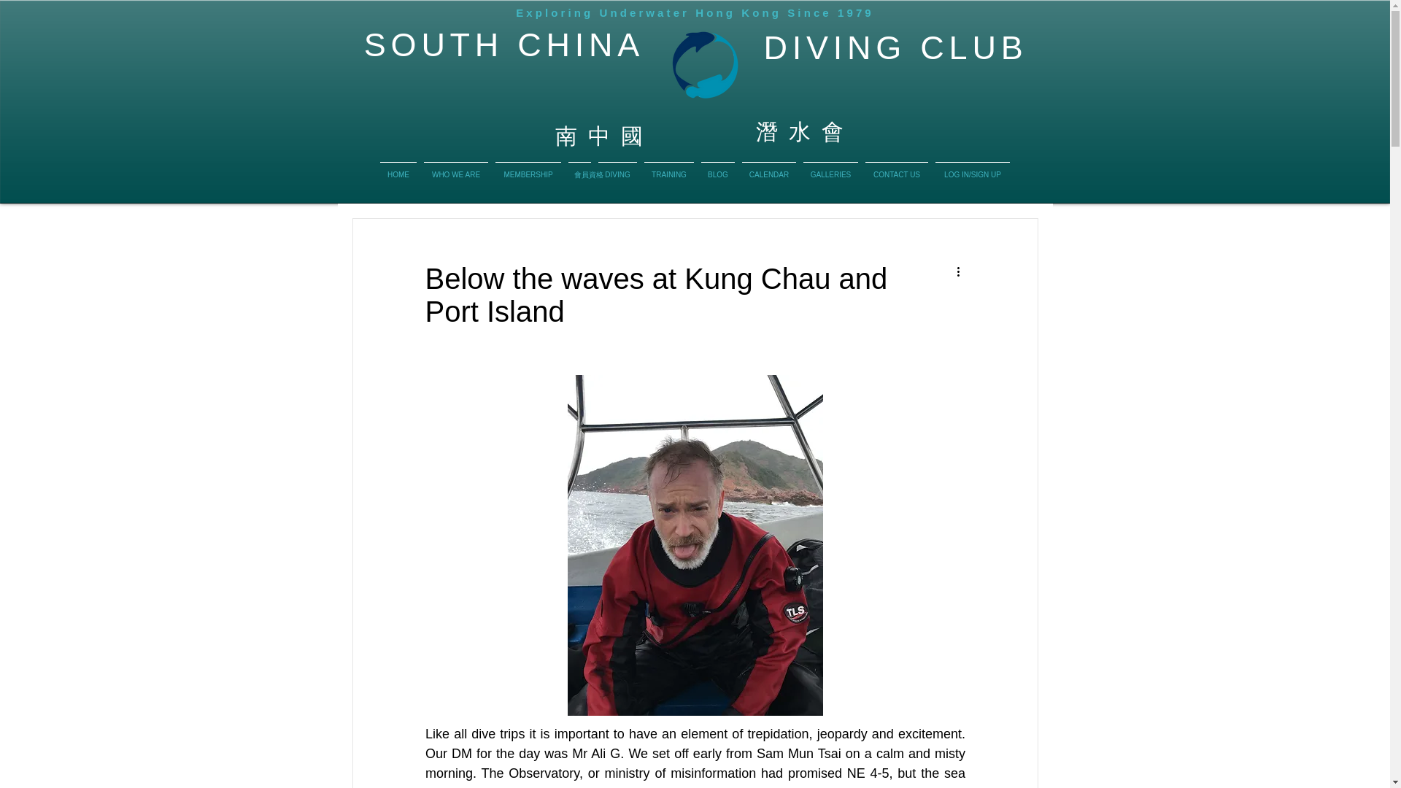 The width and height of the screenshot is (1401, 788). Describe the element at coordinates (896, 168) in the screenshot. I see `CONTACT US` at that location.